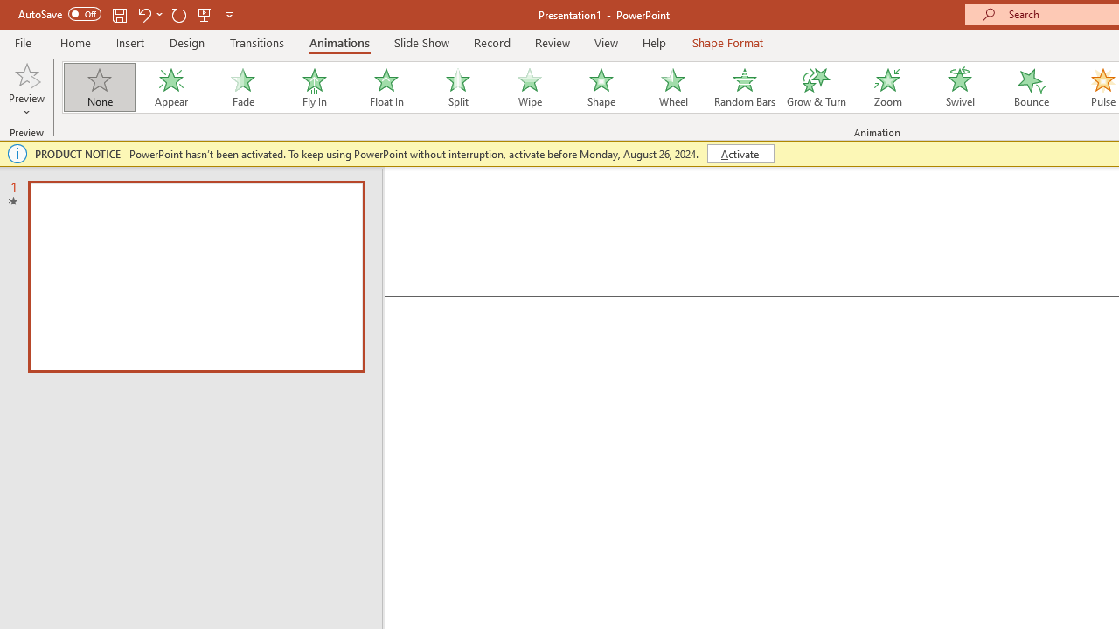  I want to click on Fade, so click(242, 87).